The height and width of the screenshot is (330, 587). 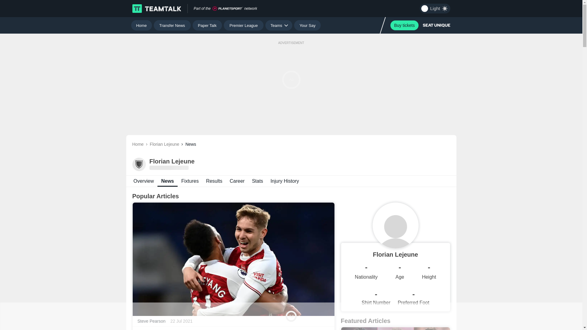 What do you see at coordinates (172, 25) in the screenshot?
I see `Transfer News` at bounding box center [172, 25].